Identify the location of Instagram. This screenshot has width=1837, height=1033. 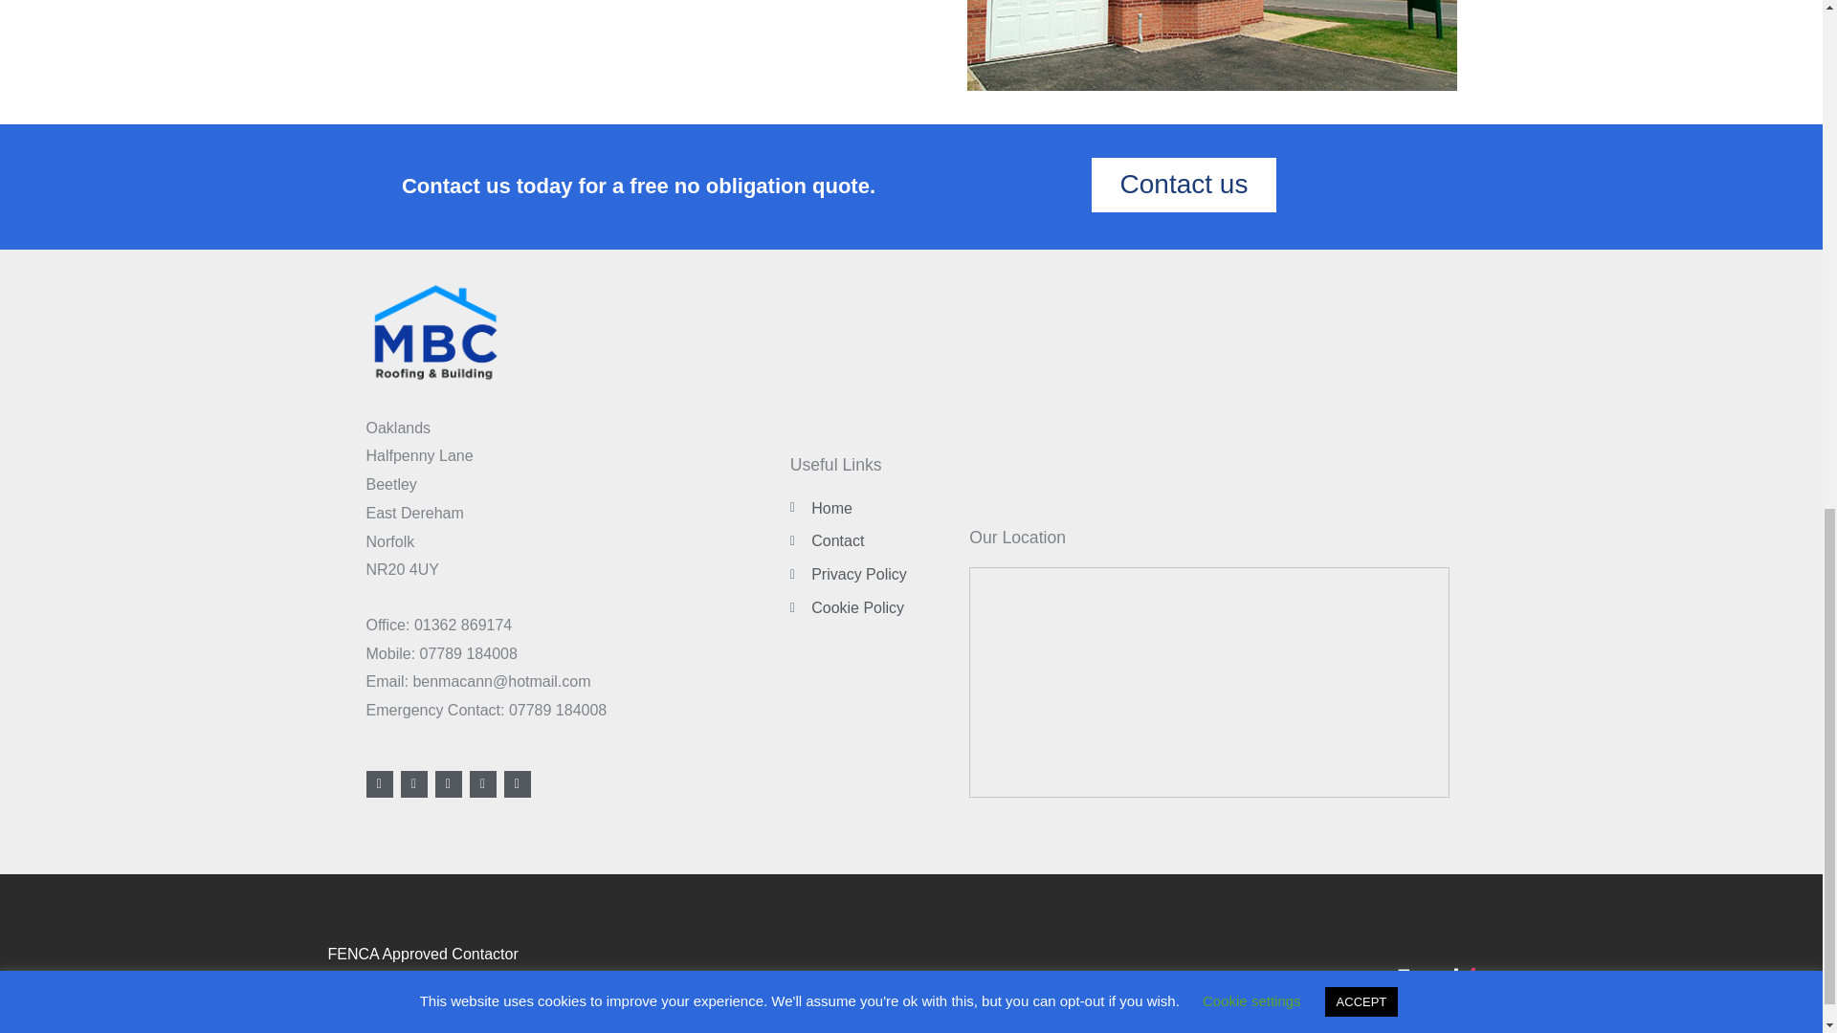
(482, 783).